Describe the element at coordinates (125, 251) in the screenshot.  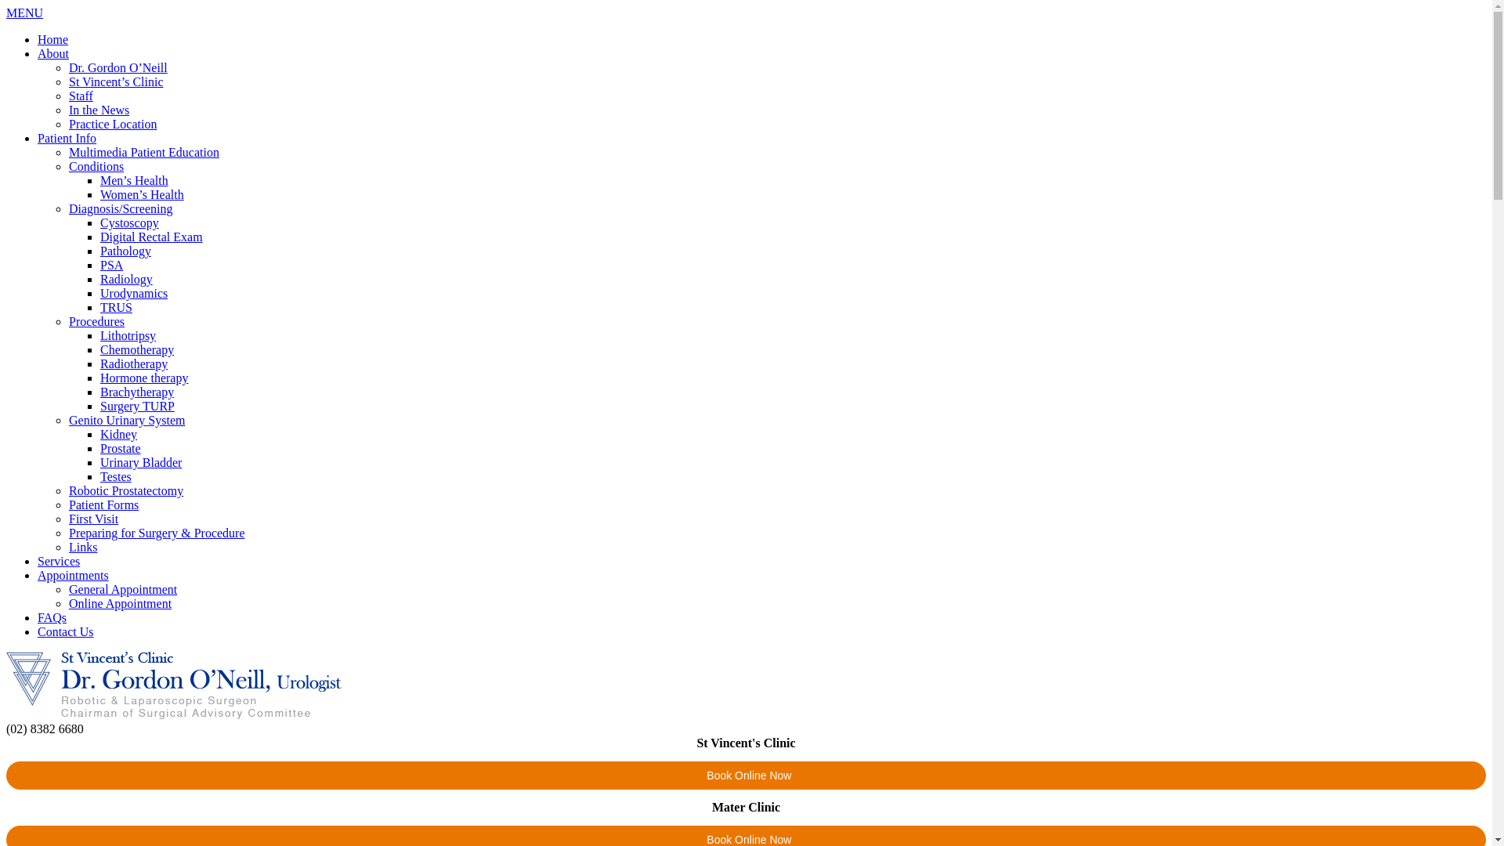
I see `Pathology` at that location.